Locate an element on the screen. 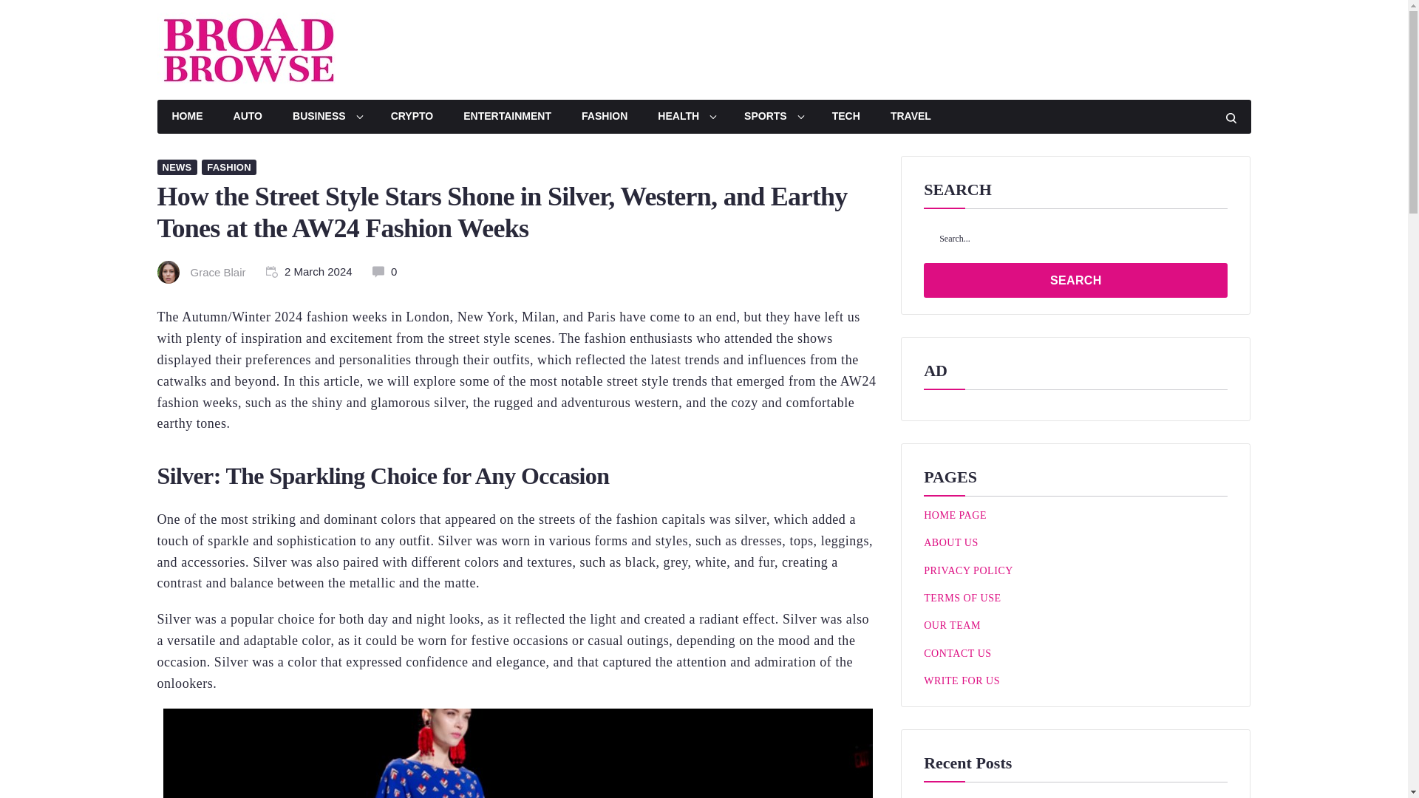  HOME is located at coordinates (186, 117).